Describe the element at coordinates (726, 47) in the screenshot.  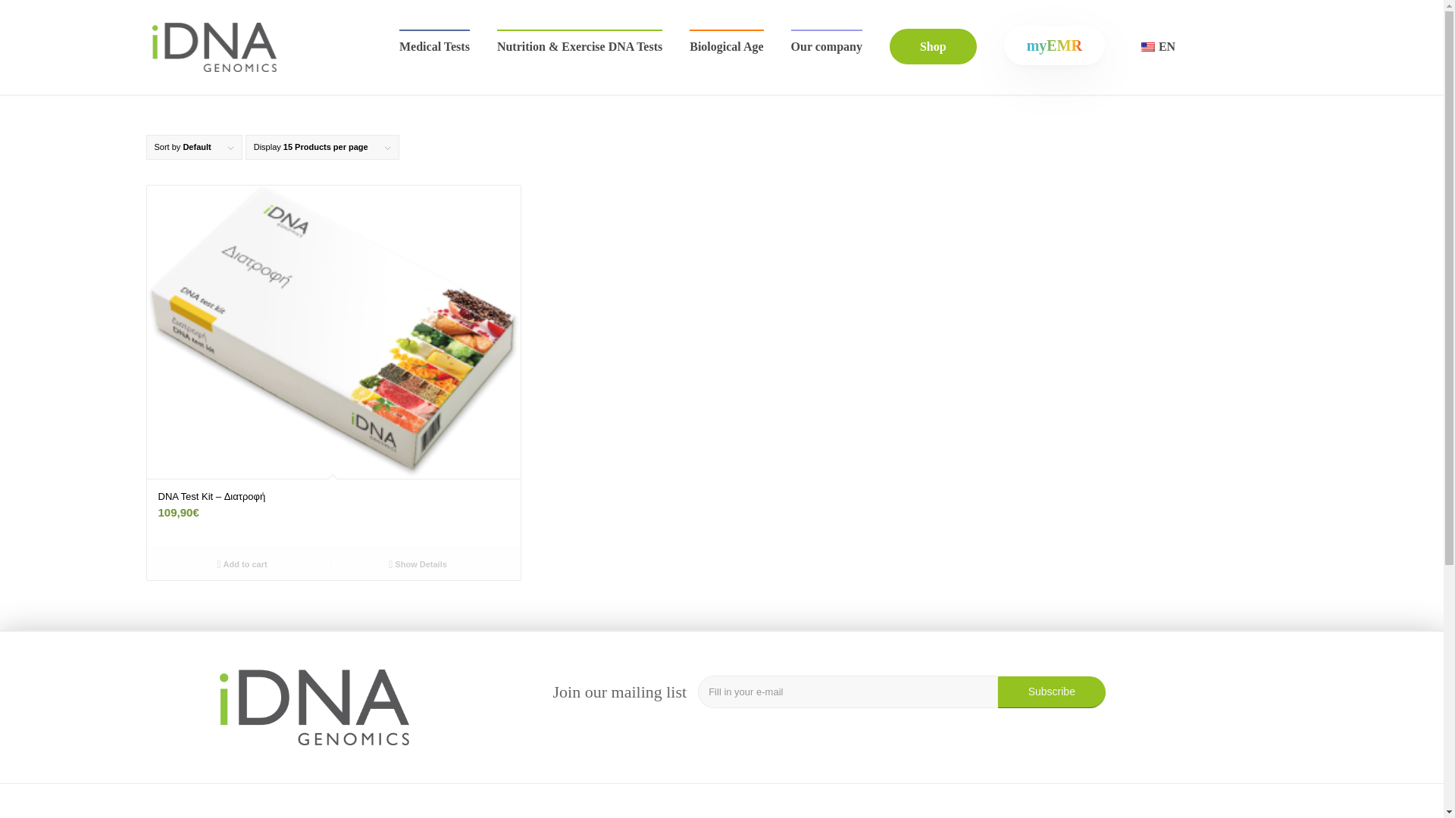
I see `Biological Age` at that location.